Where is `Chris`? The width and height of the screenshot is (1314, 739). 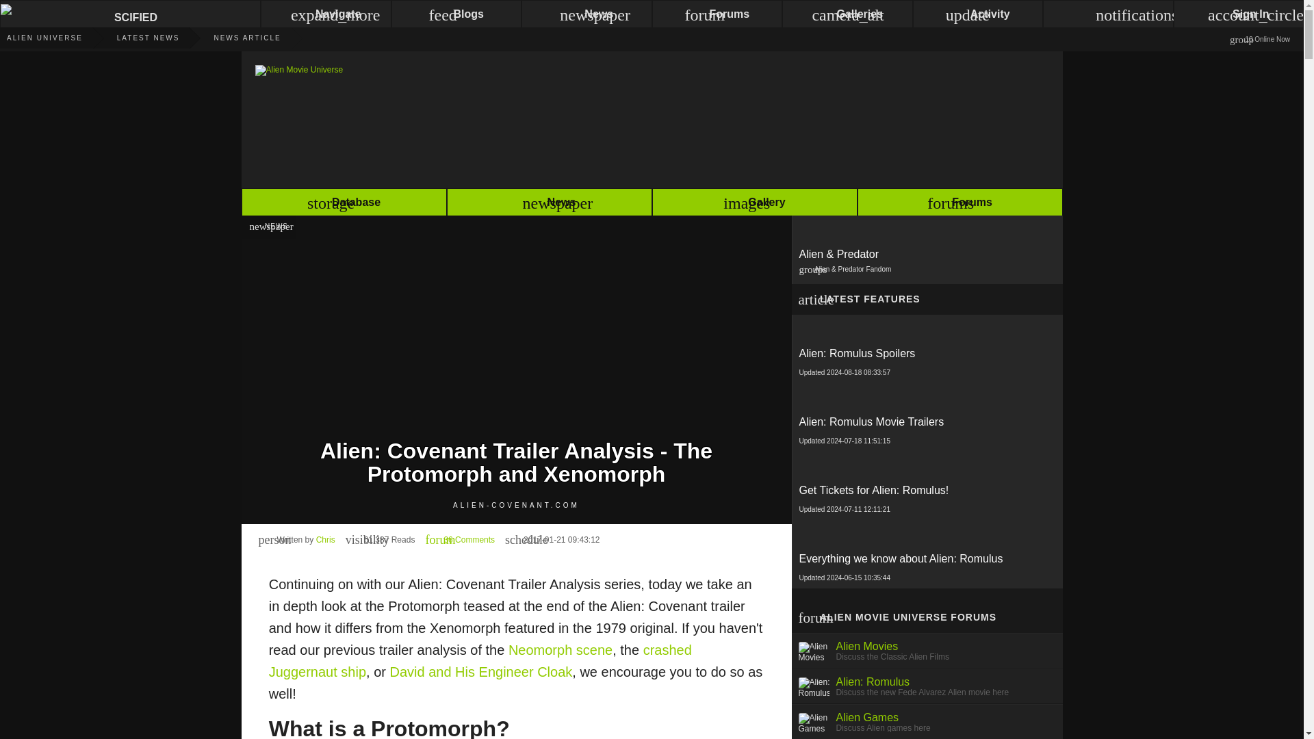 Chris is located at coordinates (326, 539).